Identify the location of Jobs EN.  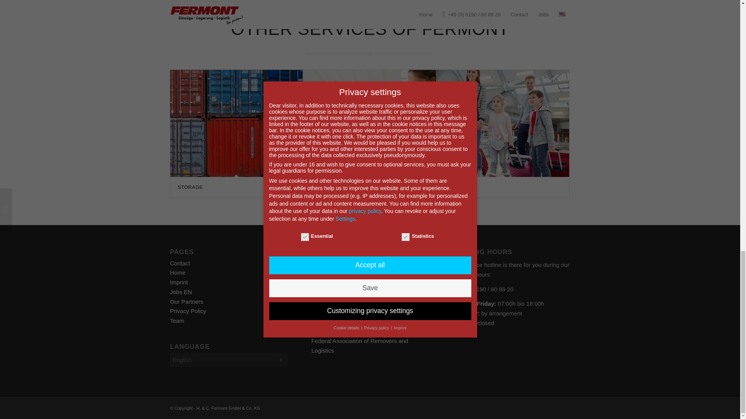
(181, 292).